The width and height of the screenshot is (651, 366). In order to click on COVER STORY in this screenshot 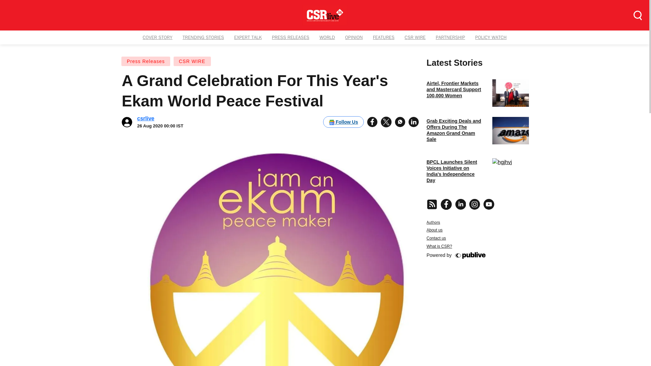, I will do `click(354, 37)`.